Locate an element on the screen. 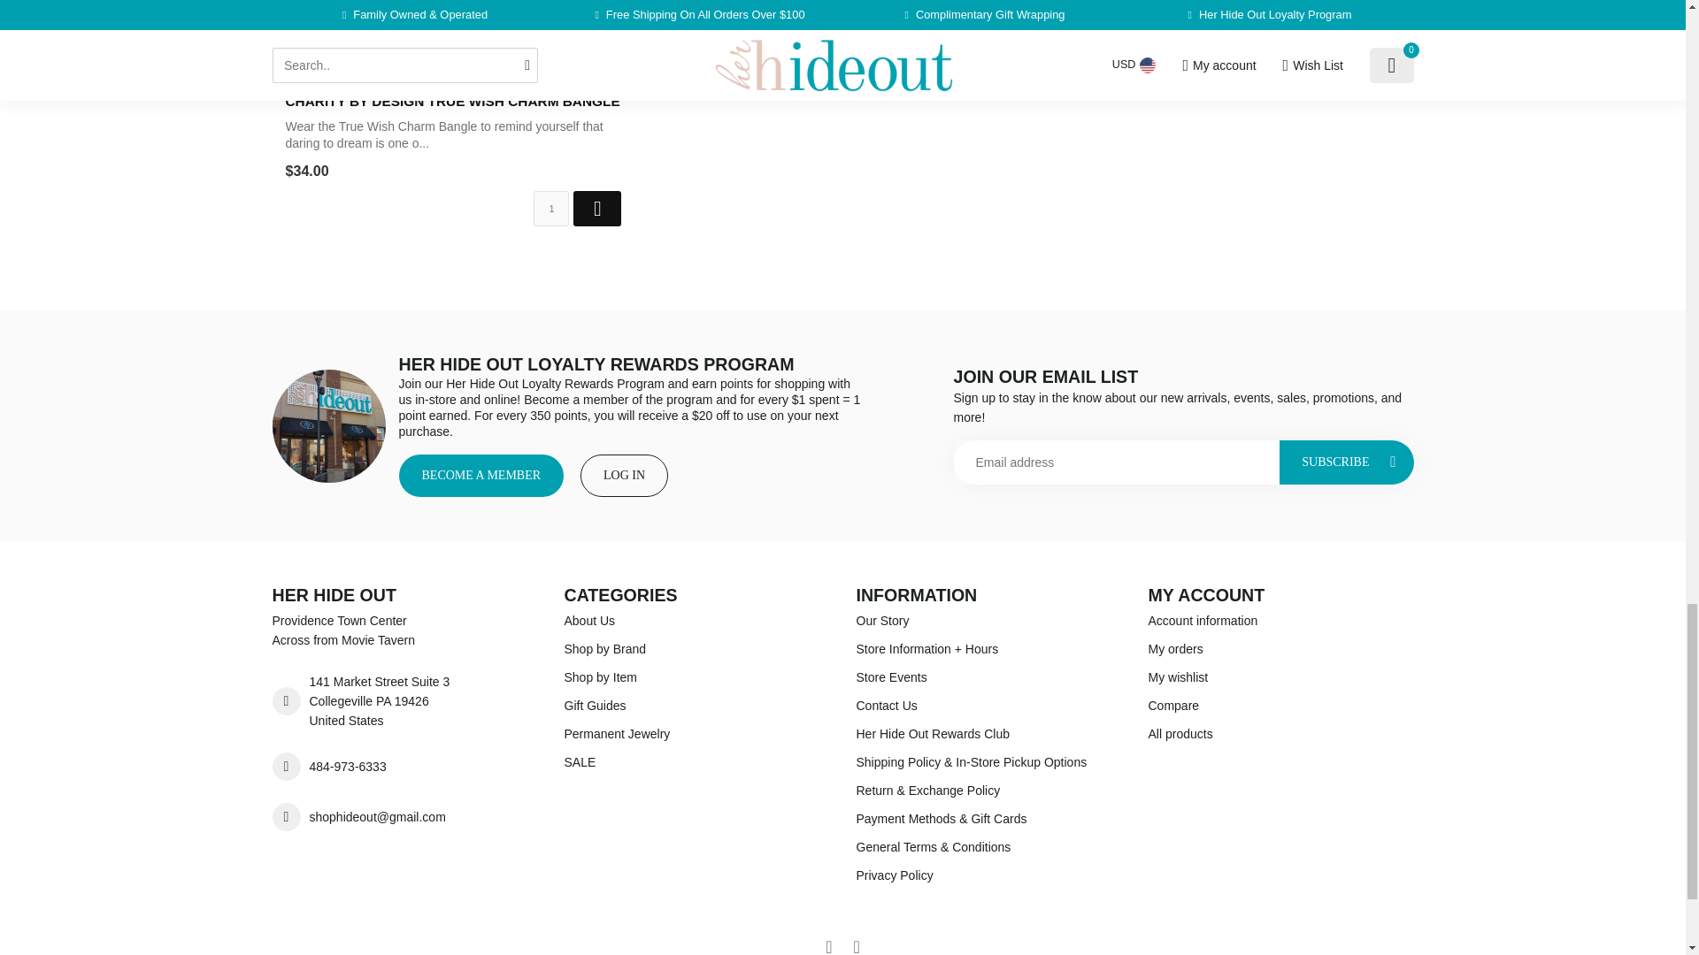 Image resolution: width=1699 pixels, height=955 pixels. 1 is located at coordinates (550, 209).